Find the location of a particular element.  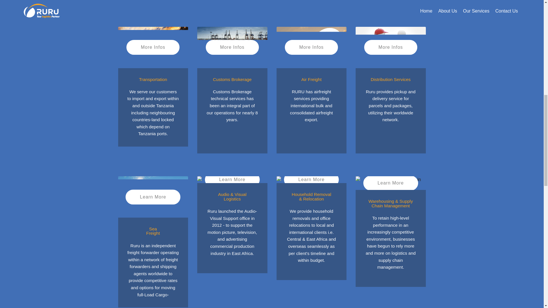

Sea Freight is located at coordinates (153, 197).